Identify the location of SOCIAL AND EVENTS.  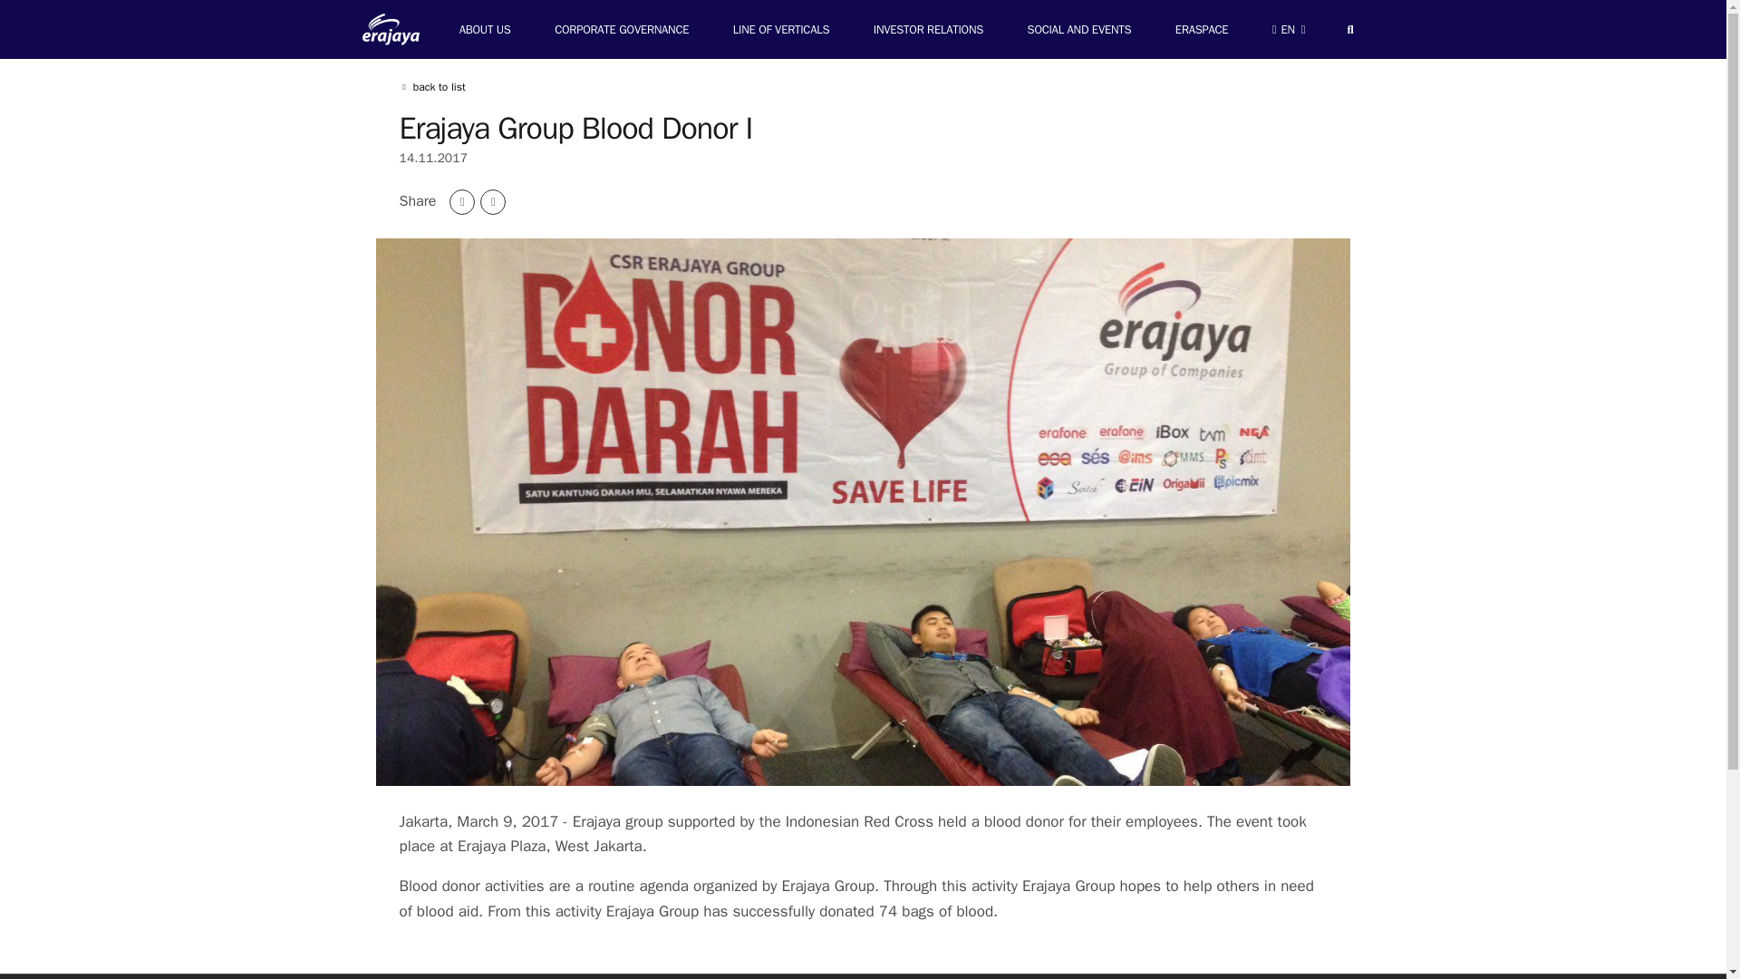
(1078, 29).